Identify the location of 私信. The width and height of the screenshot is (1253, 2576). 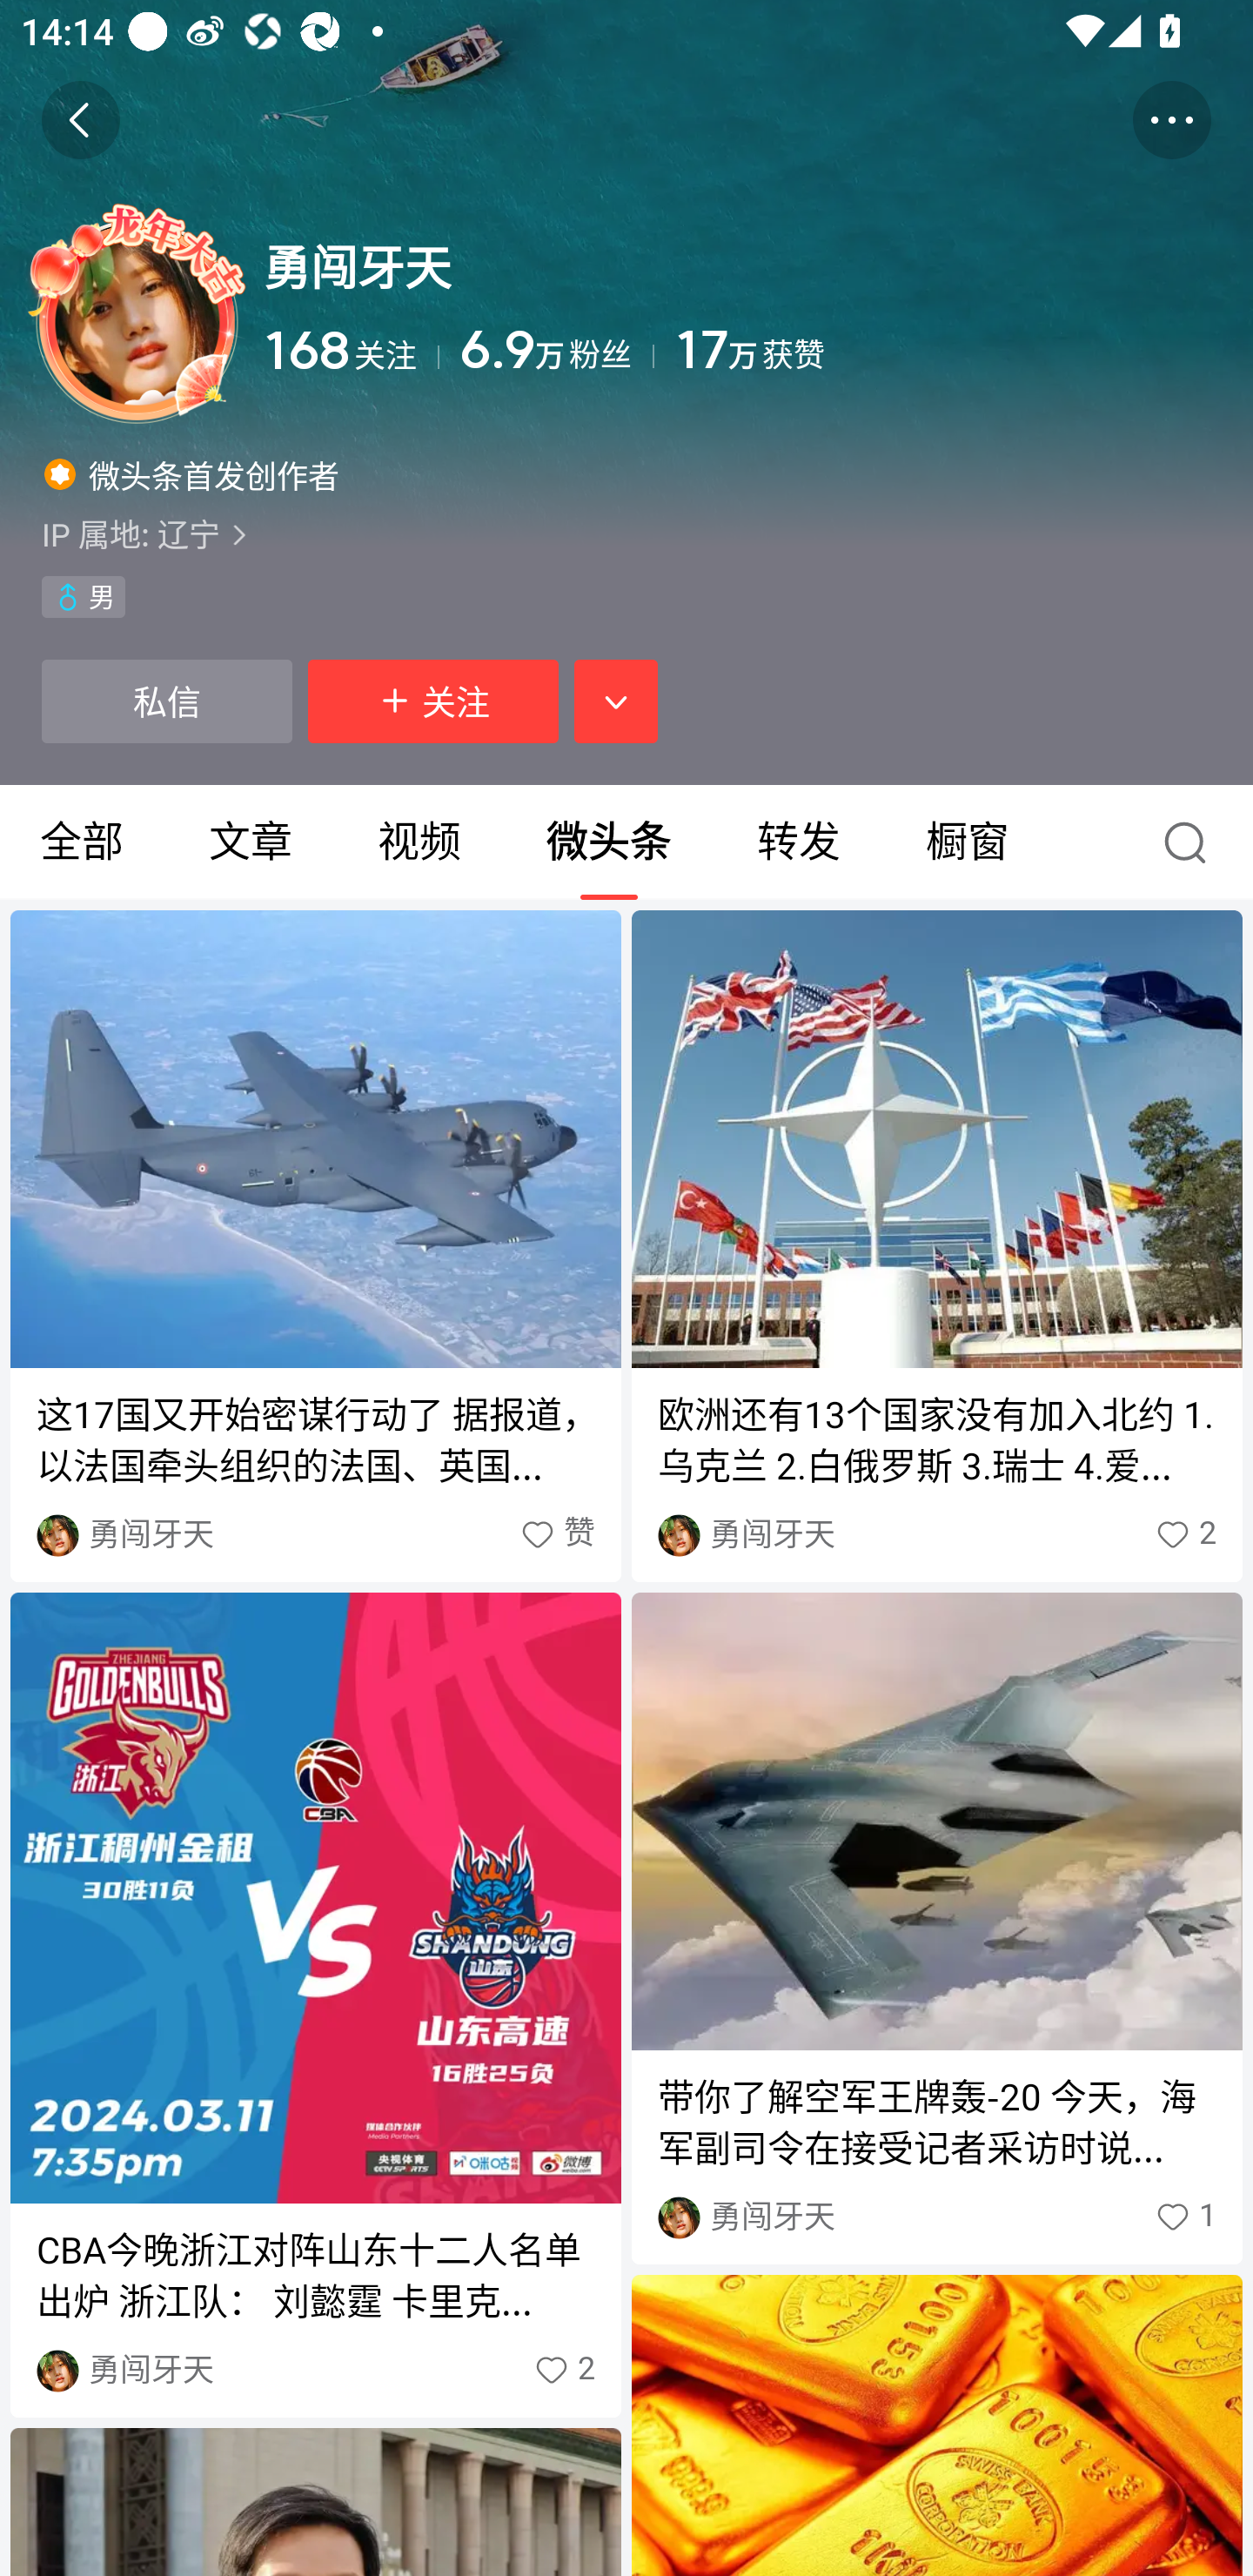
(166, 701).